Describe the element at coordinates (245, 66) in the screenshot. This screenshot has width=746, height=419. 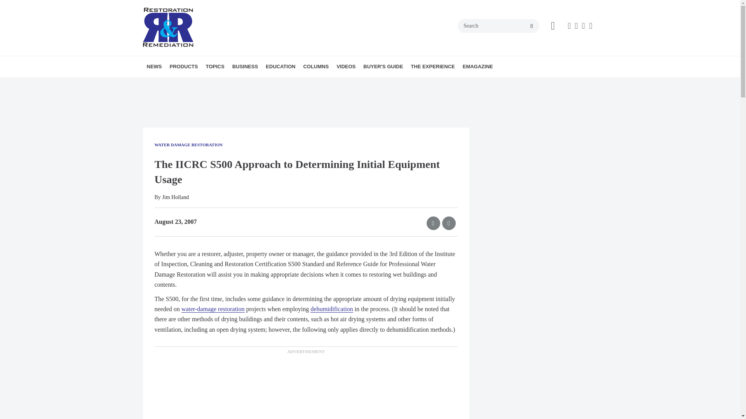
I see `BUSINESS` at that location.